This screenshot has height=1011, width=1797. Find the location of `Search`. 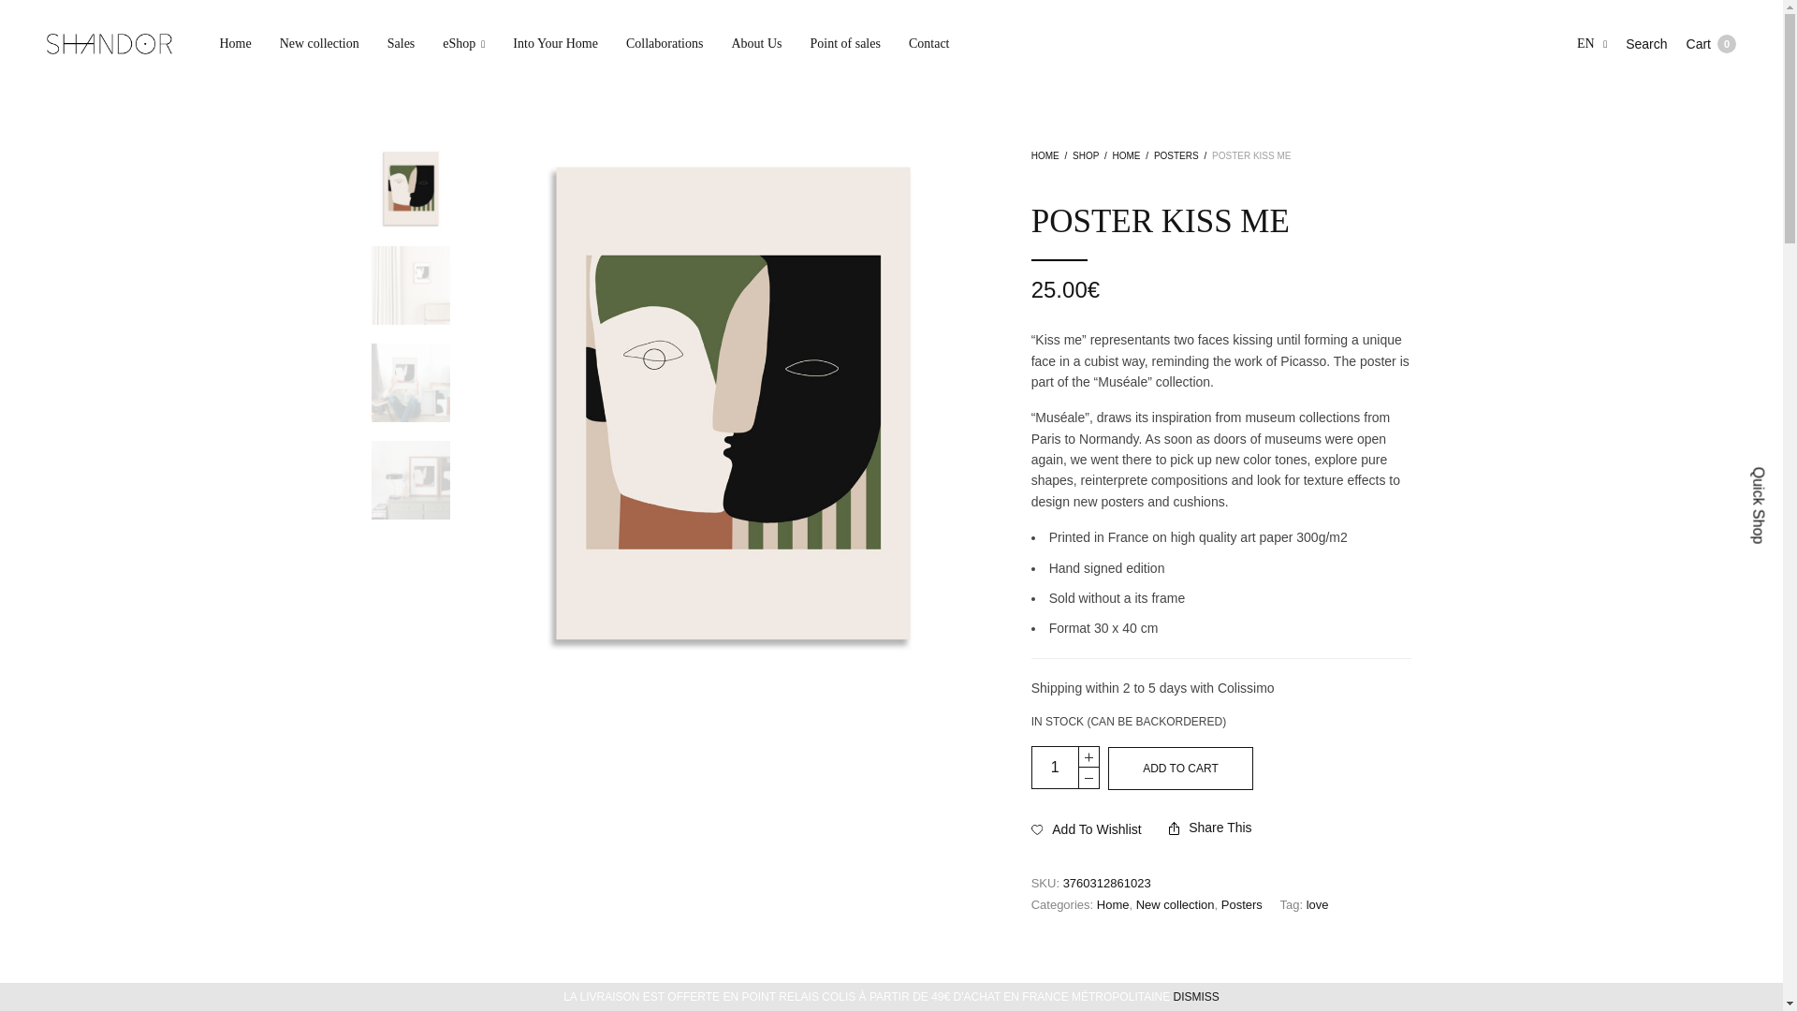

Search is located at coordinates (1646, 43).